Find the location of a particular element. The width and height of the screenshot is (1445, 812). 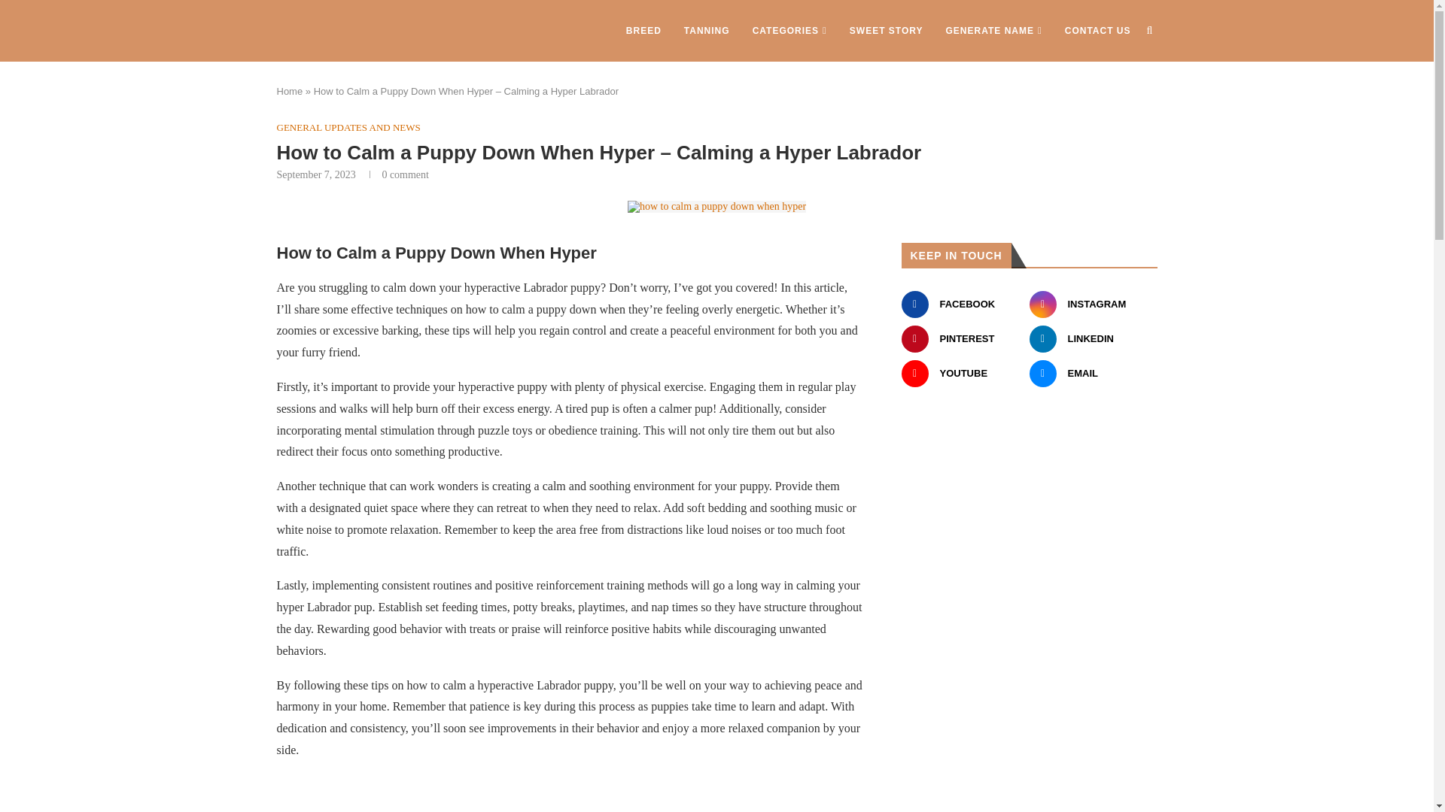

Home is located at coordinates (291, 91).